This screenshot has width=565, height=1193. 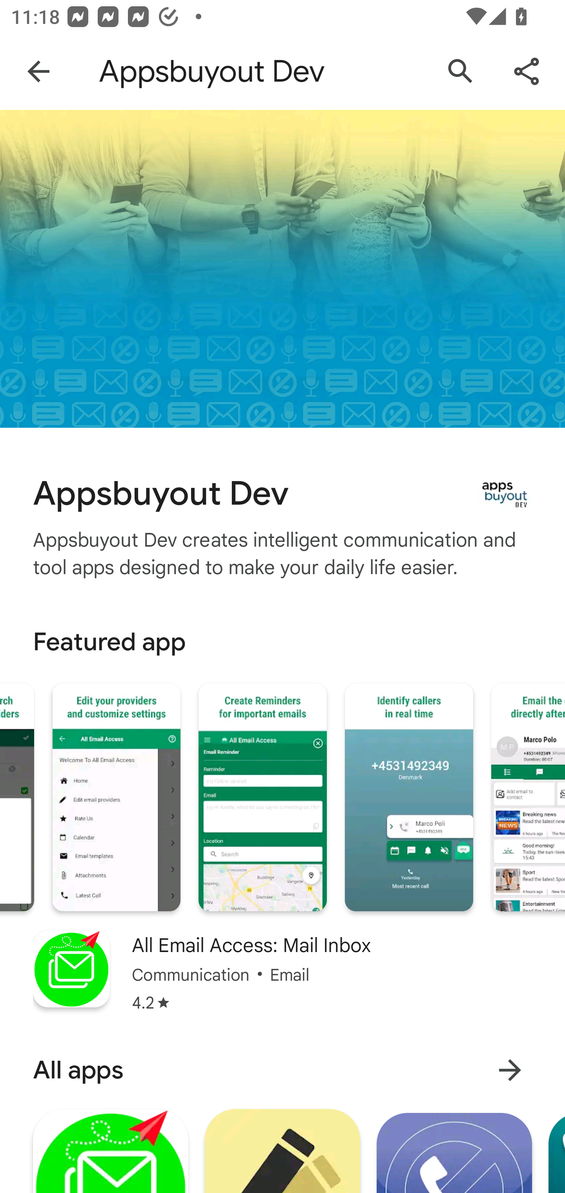 I want to click on Navigate up, so click(x=38, y=71).